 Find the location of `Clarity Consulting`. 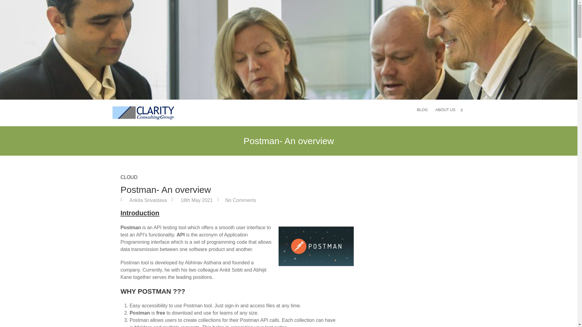

Clarity Consulting is located at coordinates (143, 113).